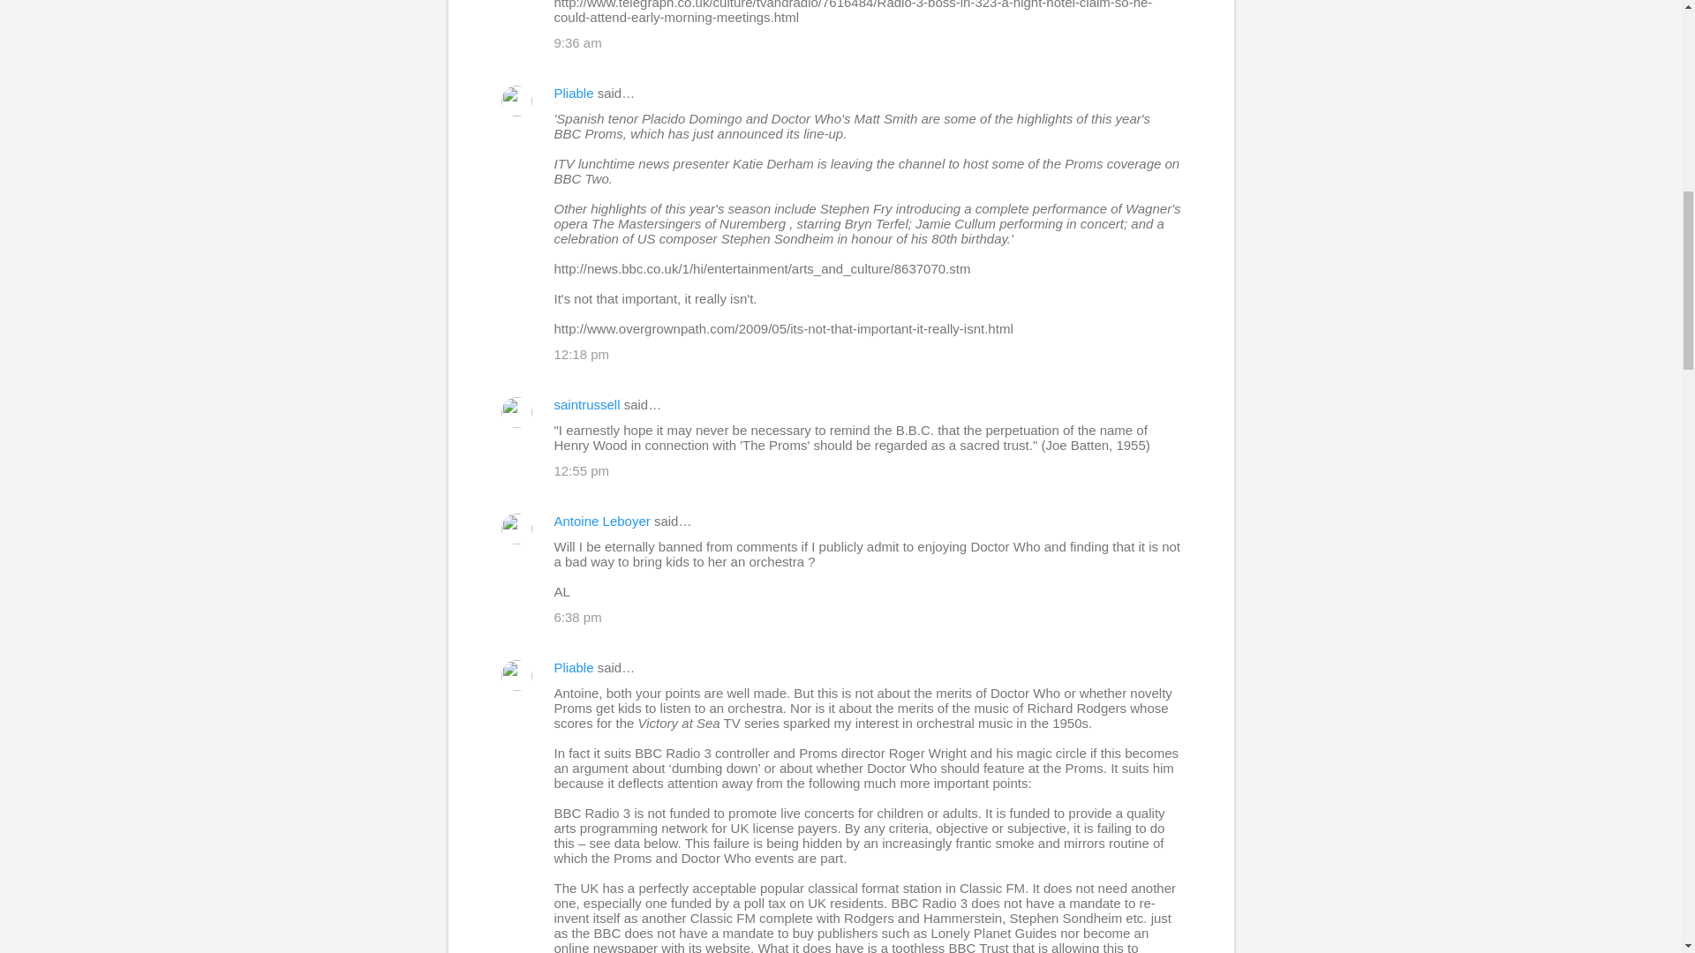  I want to click on 12:55 pm, so click(582, 470).